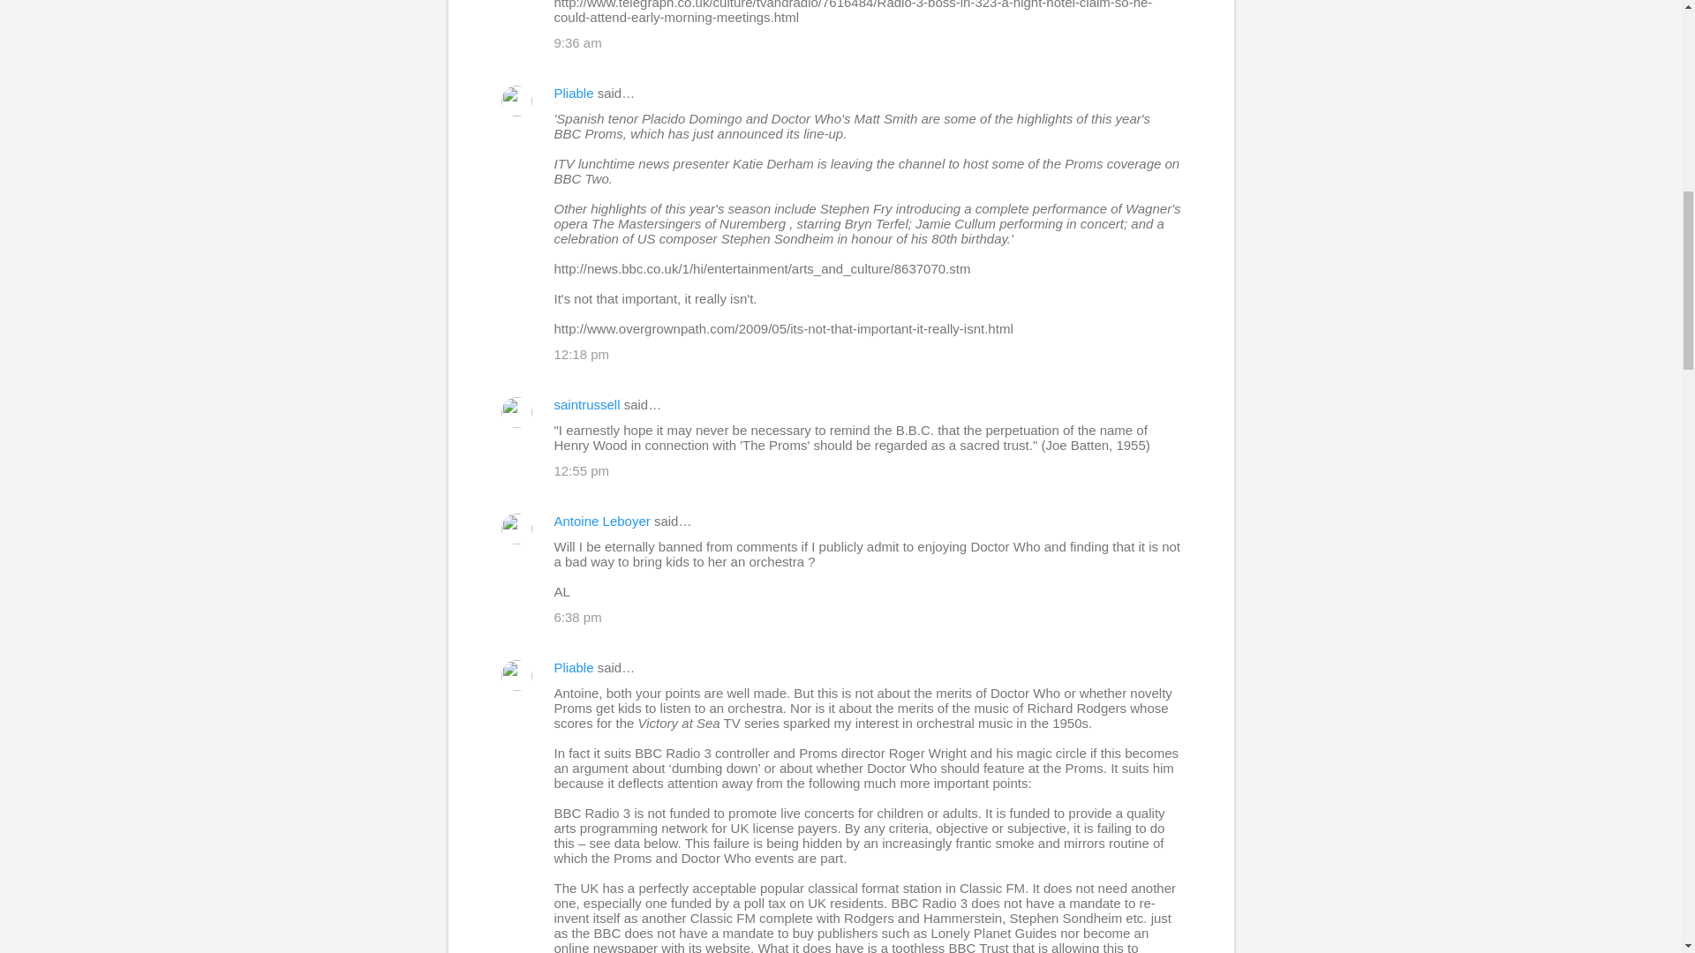  I want to click on 12:55 pm, so click(582, 470).